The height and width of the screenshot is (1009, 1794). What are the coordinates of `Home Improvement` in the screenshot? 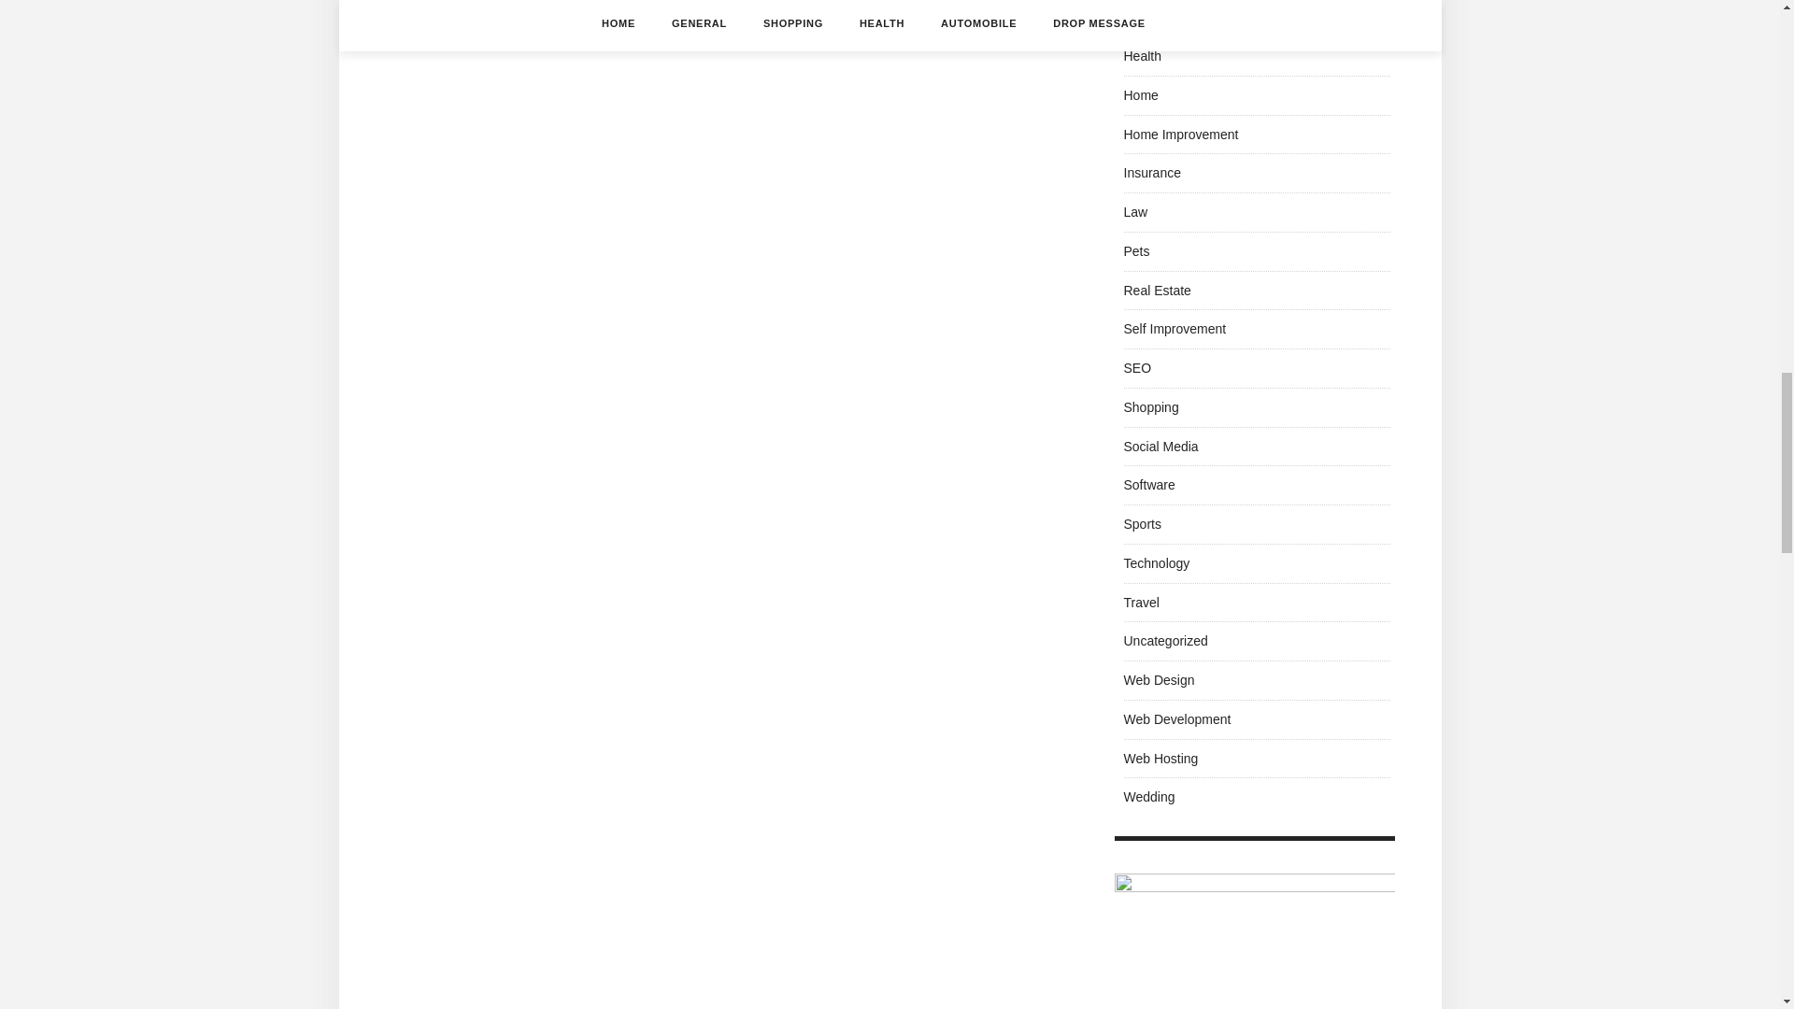 It's located at (1179, 135).